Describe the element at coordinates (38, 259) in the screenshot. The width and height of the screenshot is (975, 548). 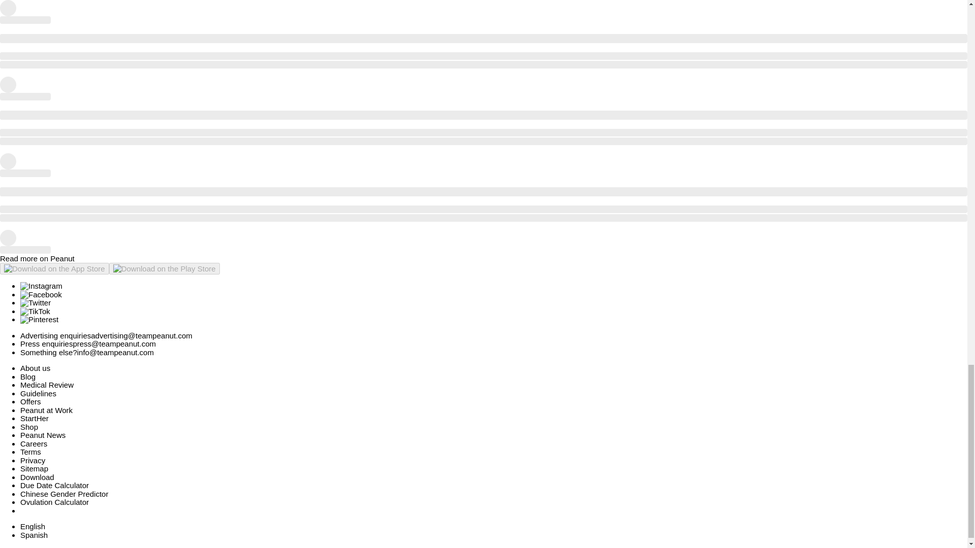
I see `Read more on Peanut` at that location.